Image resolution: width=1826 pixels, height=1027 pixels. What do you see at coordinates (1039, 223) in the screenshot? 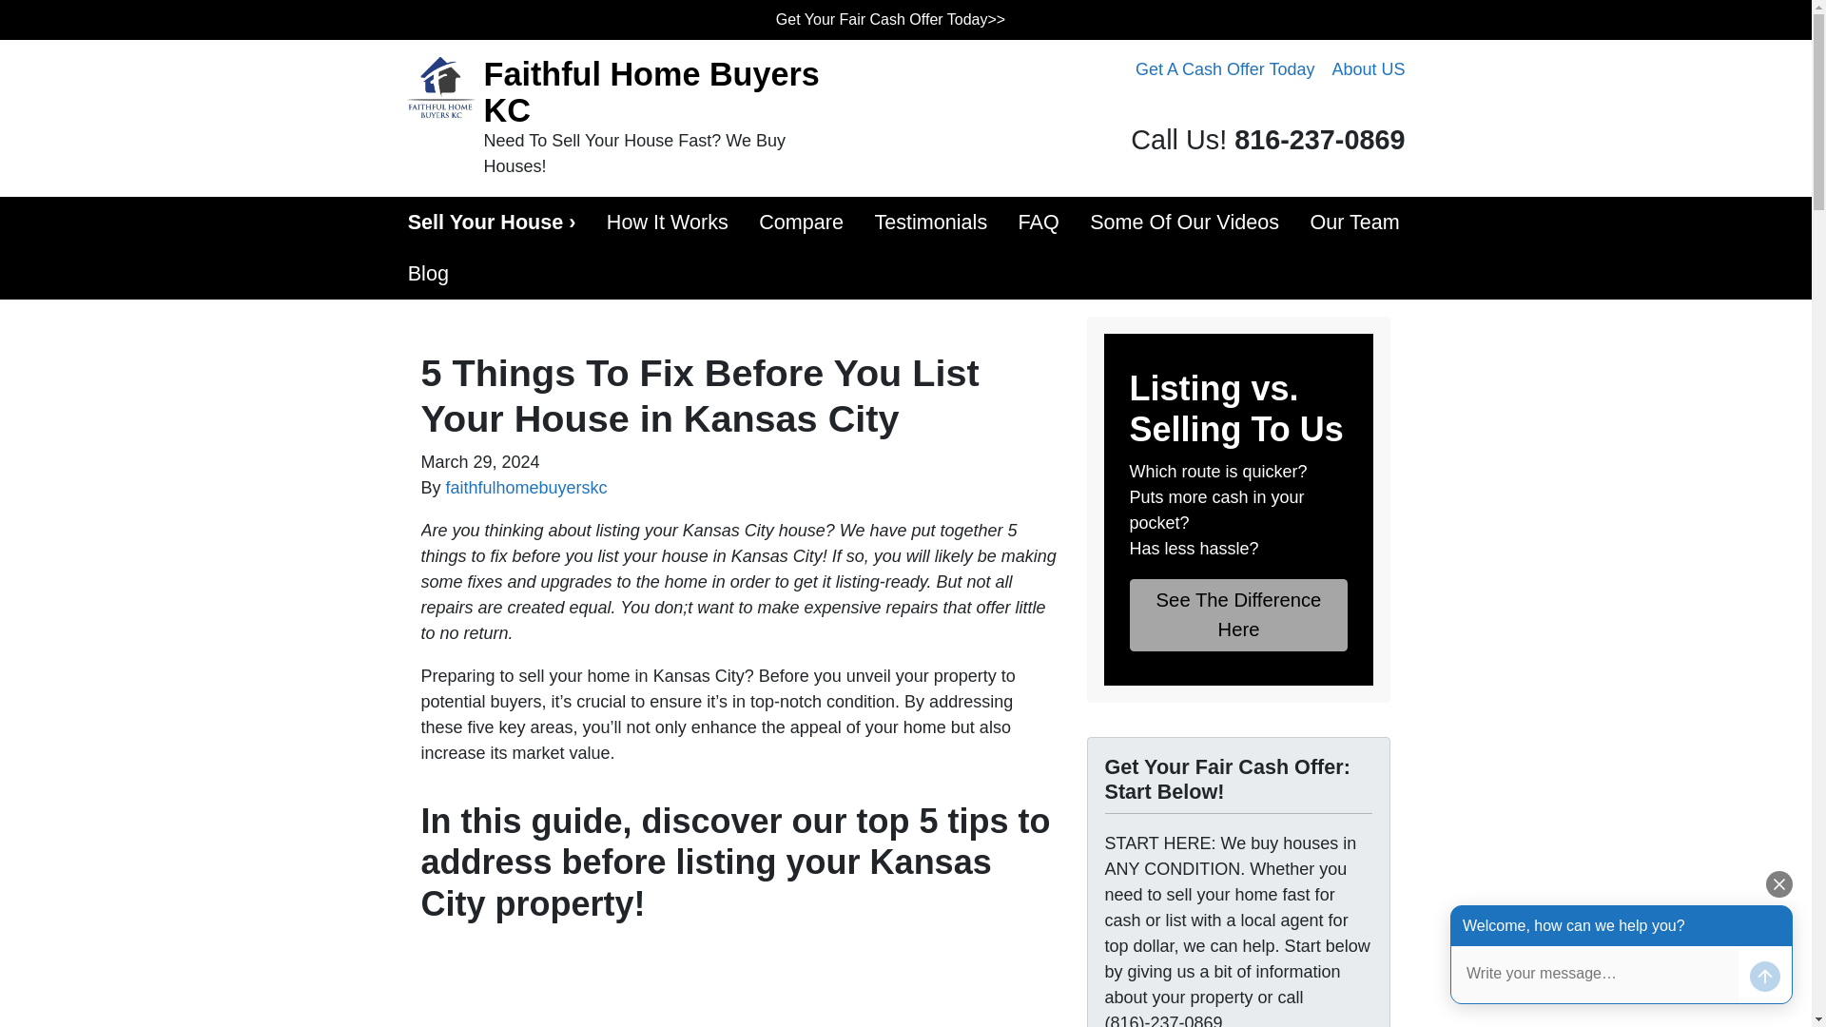
I see `FAQ` at bounding box center [1039, 223].